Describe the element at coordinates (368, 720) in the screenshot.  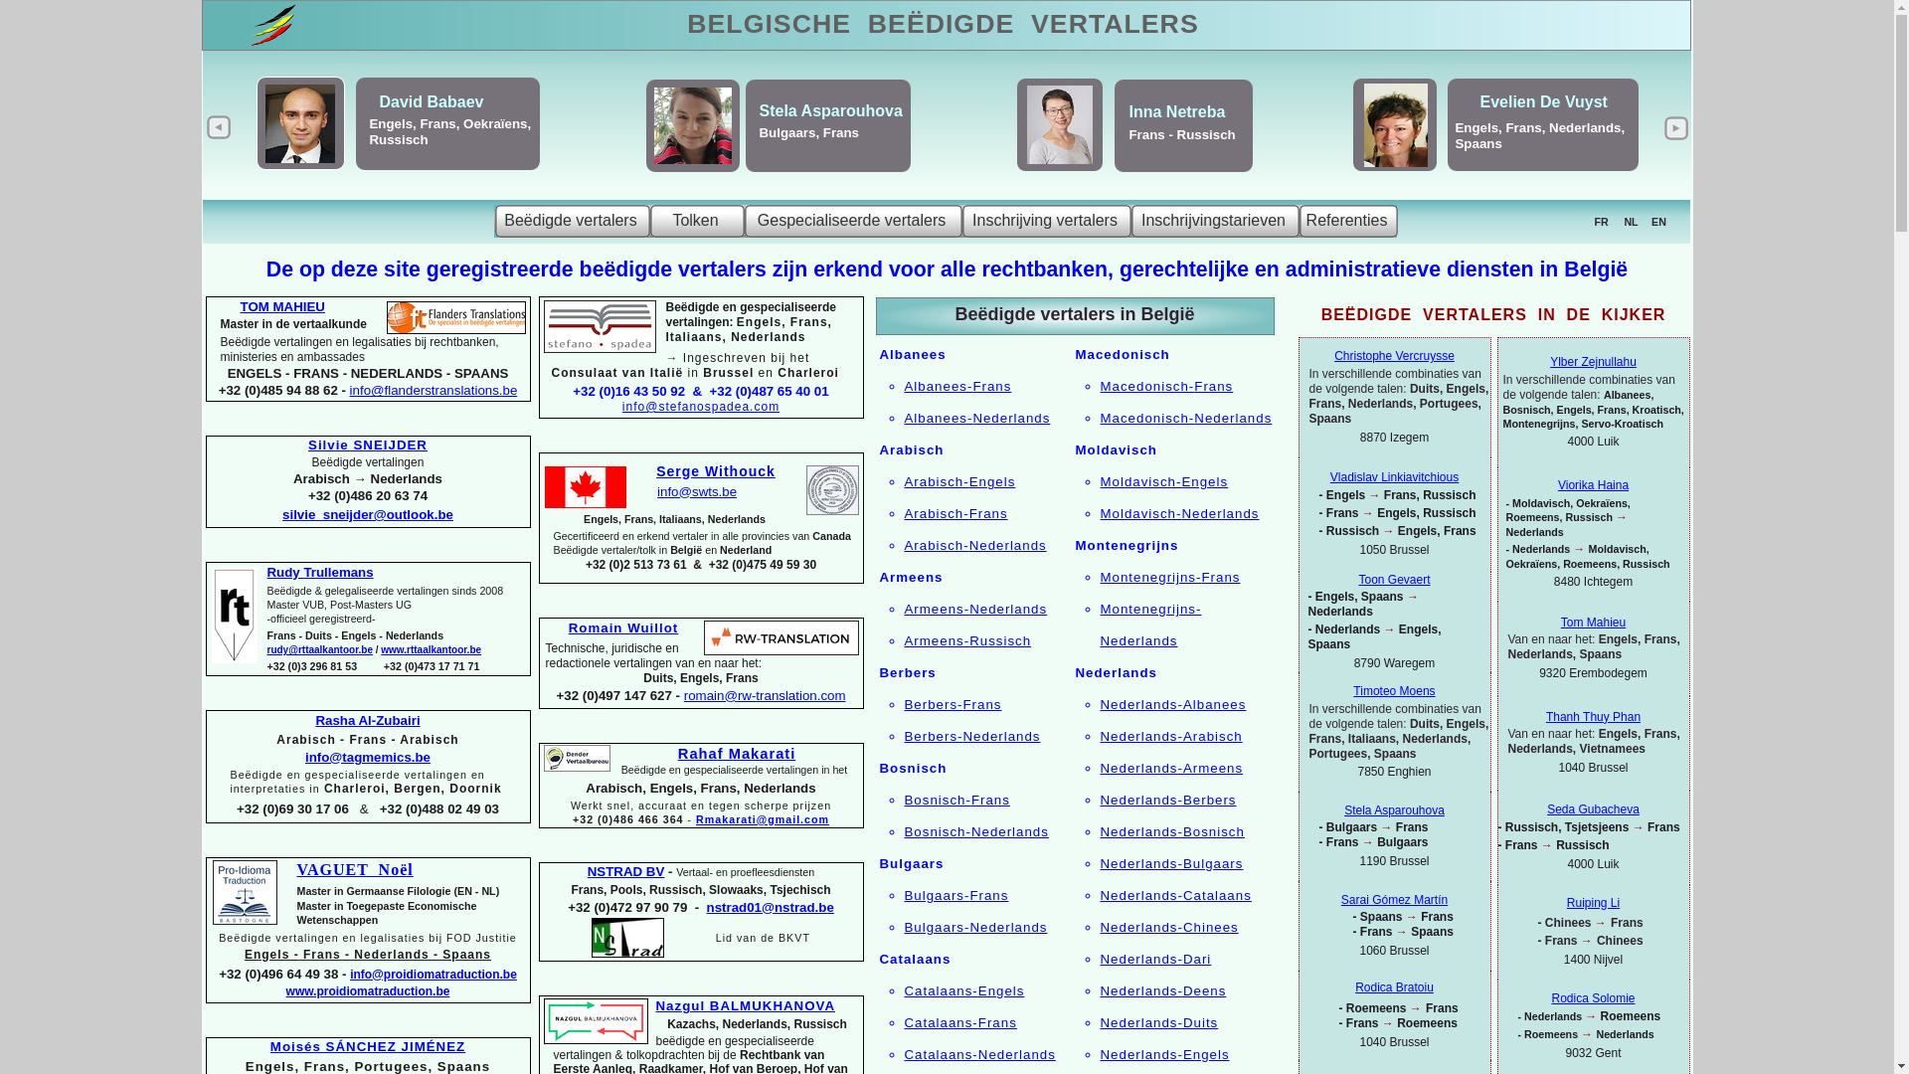
I see `Rasha Al-Zubairi` at that location.